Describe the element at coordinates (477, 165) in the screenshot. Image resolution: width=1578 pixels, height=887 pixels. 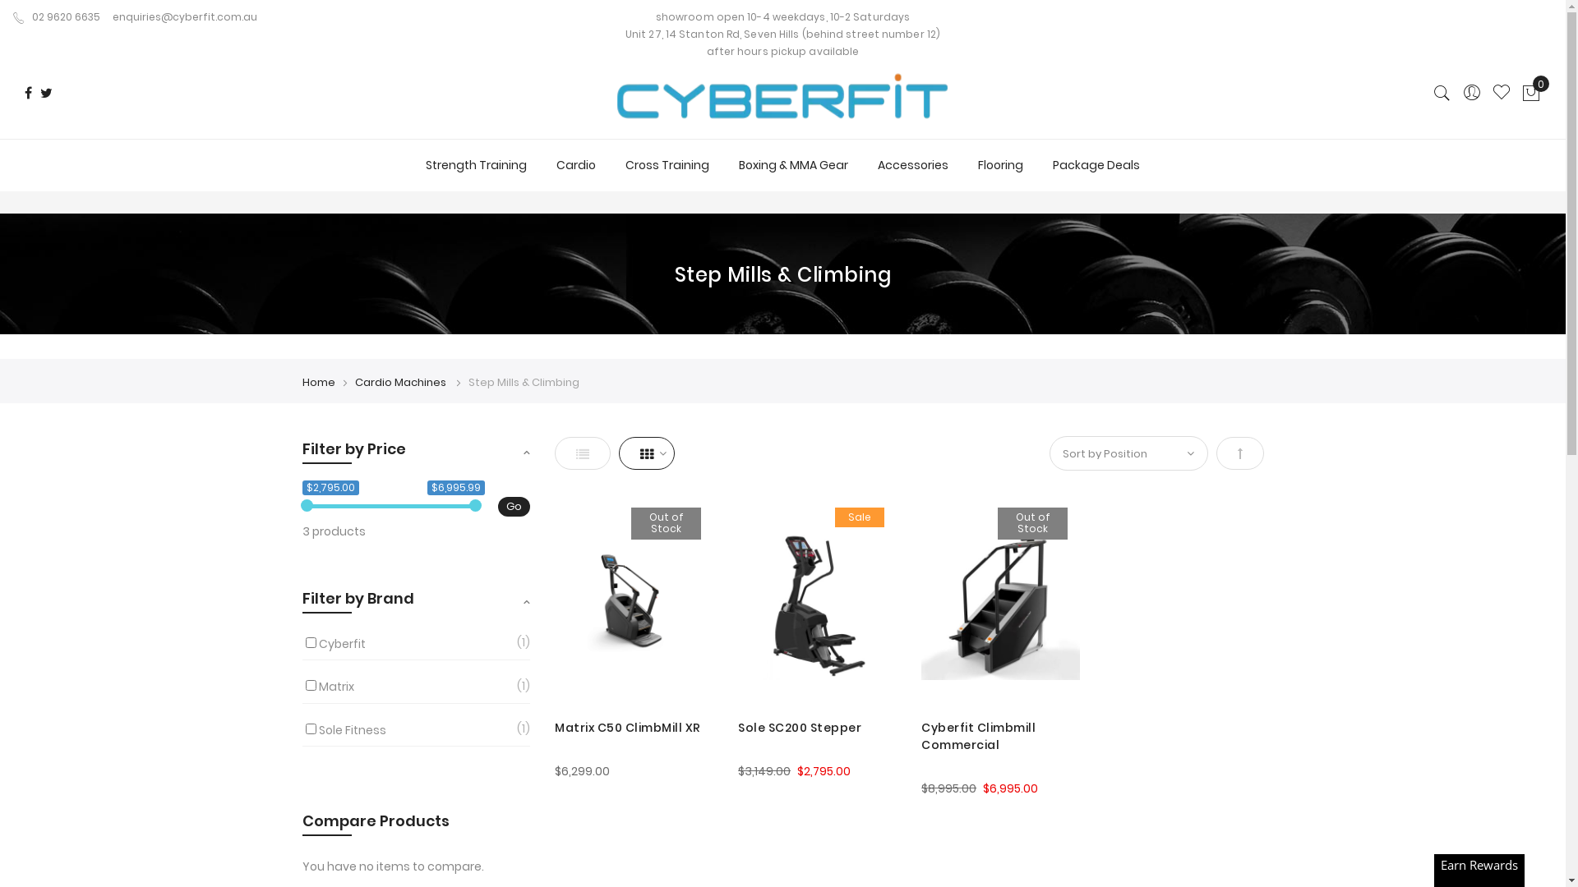
I see `Strength Training` at that location.